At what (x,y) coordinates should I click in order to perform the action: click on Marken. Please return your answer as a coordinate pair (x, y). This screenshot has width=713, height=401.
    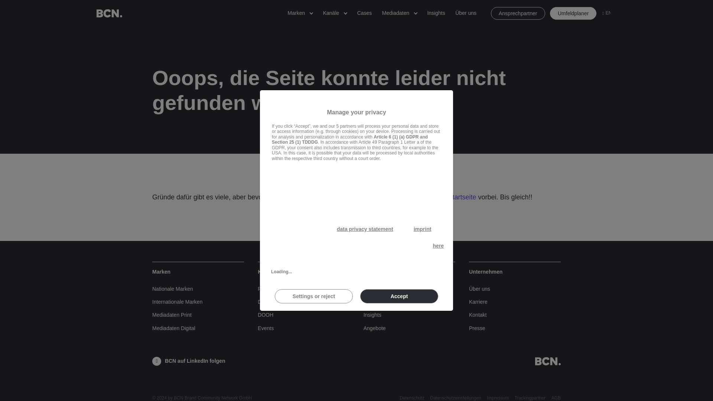
    Looking at the image, I should click on (296, 13).